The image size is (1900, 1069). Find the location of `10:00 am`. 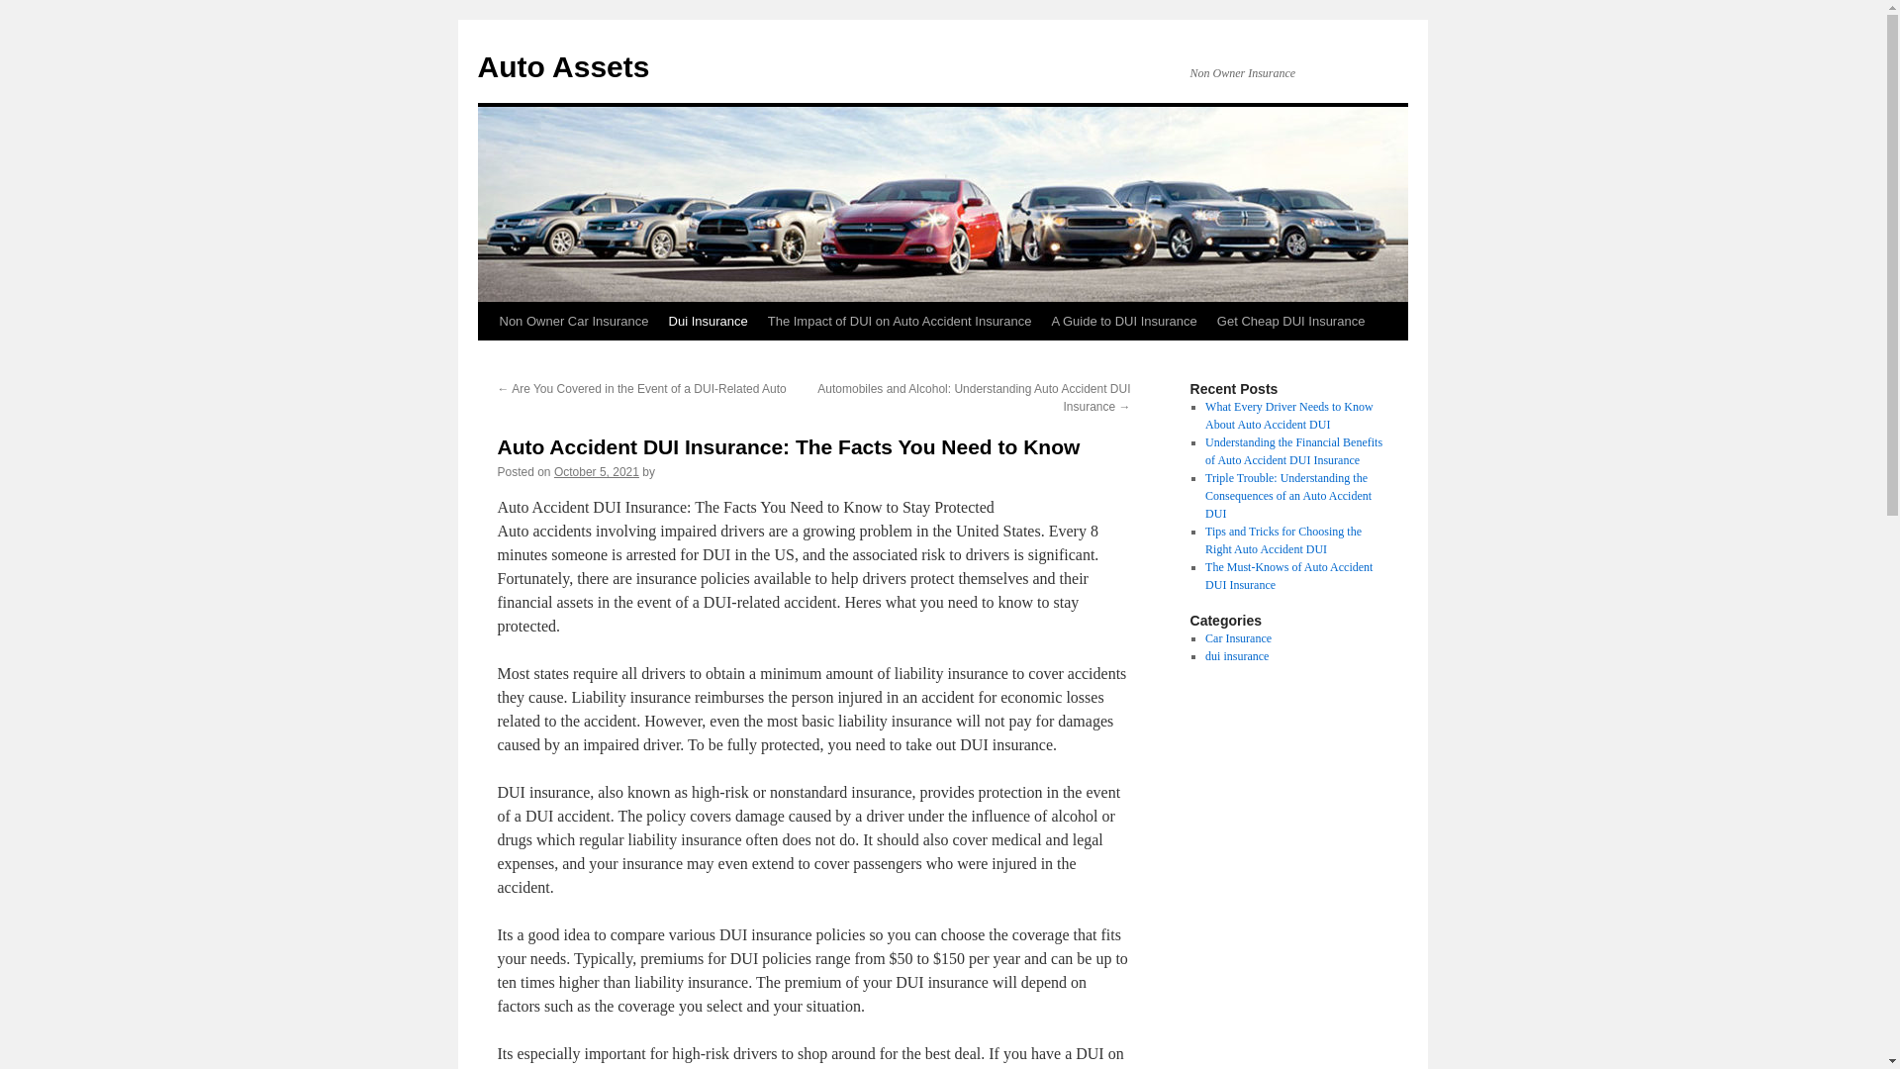

10:00 am is located at coordinates (596, 471).